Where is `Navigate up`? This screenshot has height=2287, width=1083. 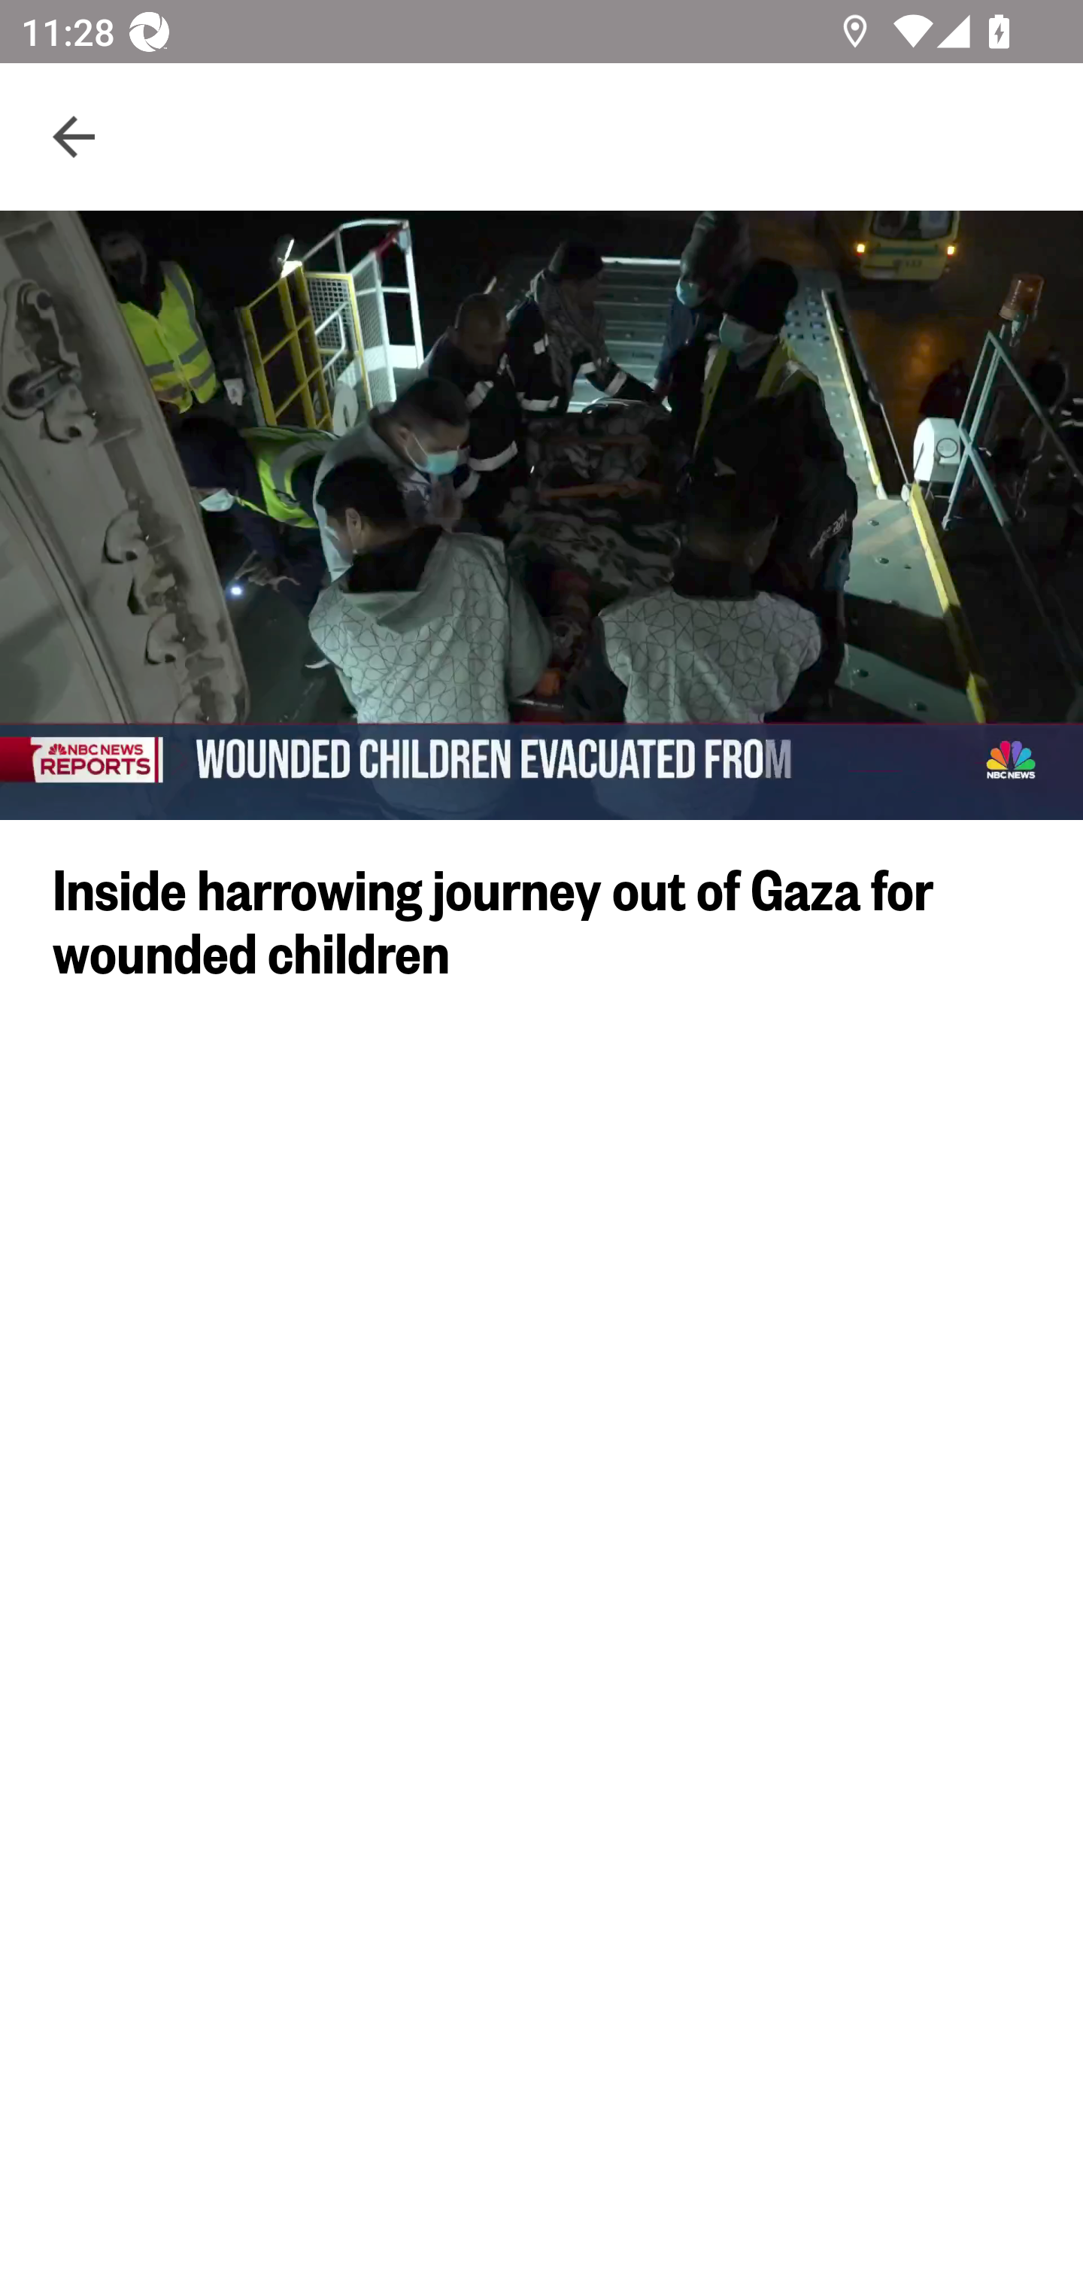
Navigate up is located at coordinates (74, 137).